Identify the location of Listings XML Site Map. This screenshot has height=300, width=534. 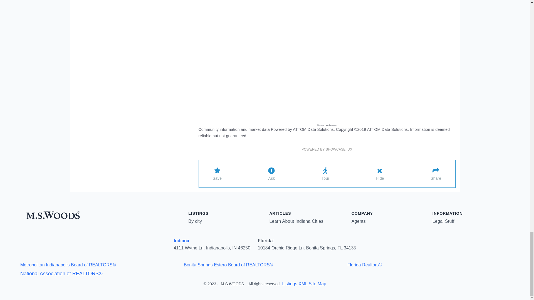
(304, 284).